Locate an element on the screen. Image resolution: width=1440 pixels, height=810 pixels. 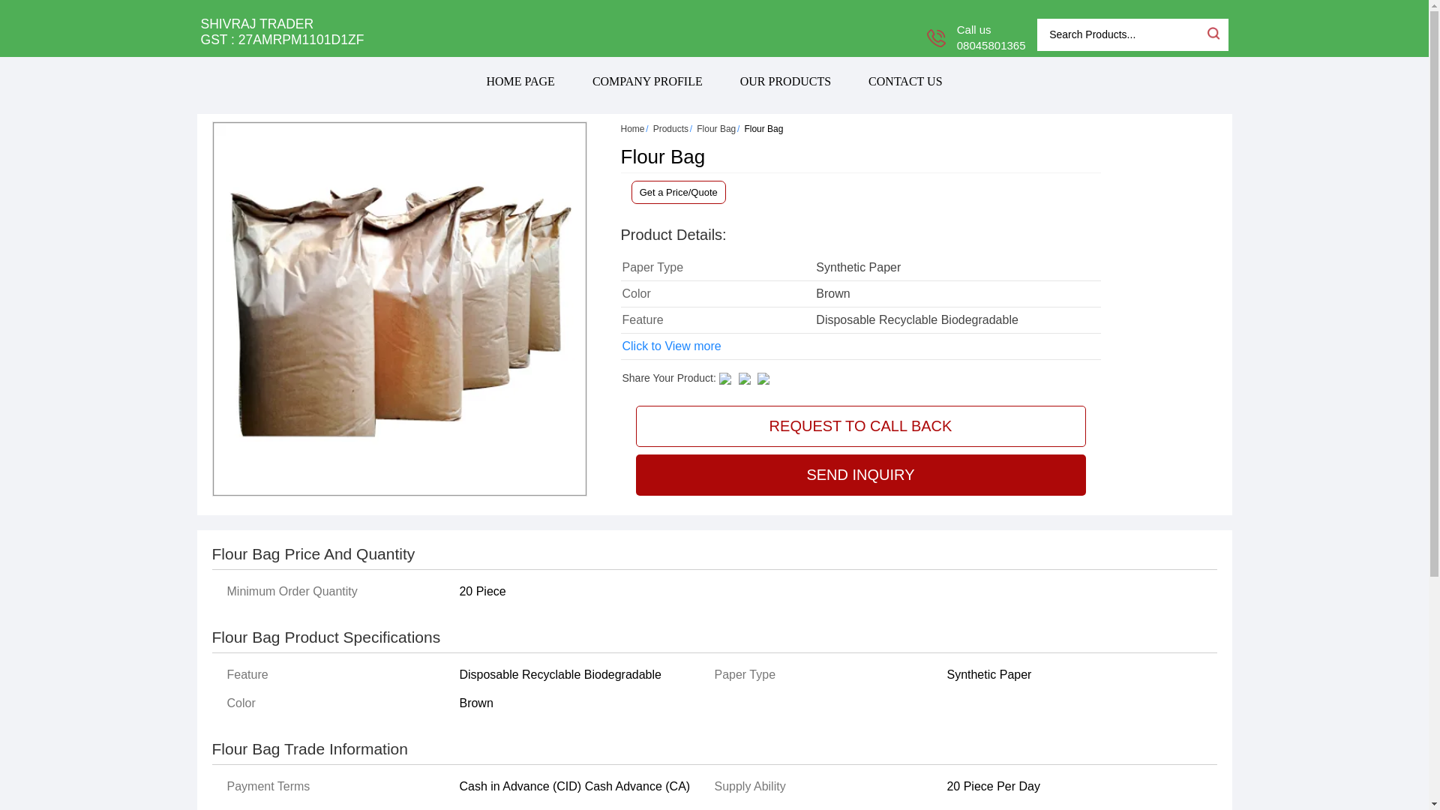
Home is located at coordinates (633, 129).